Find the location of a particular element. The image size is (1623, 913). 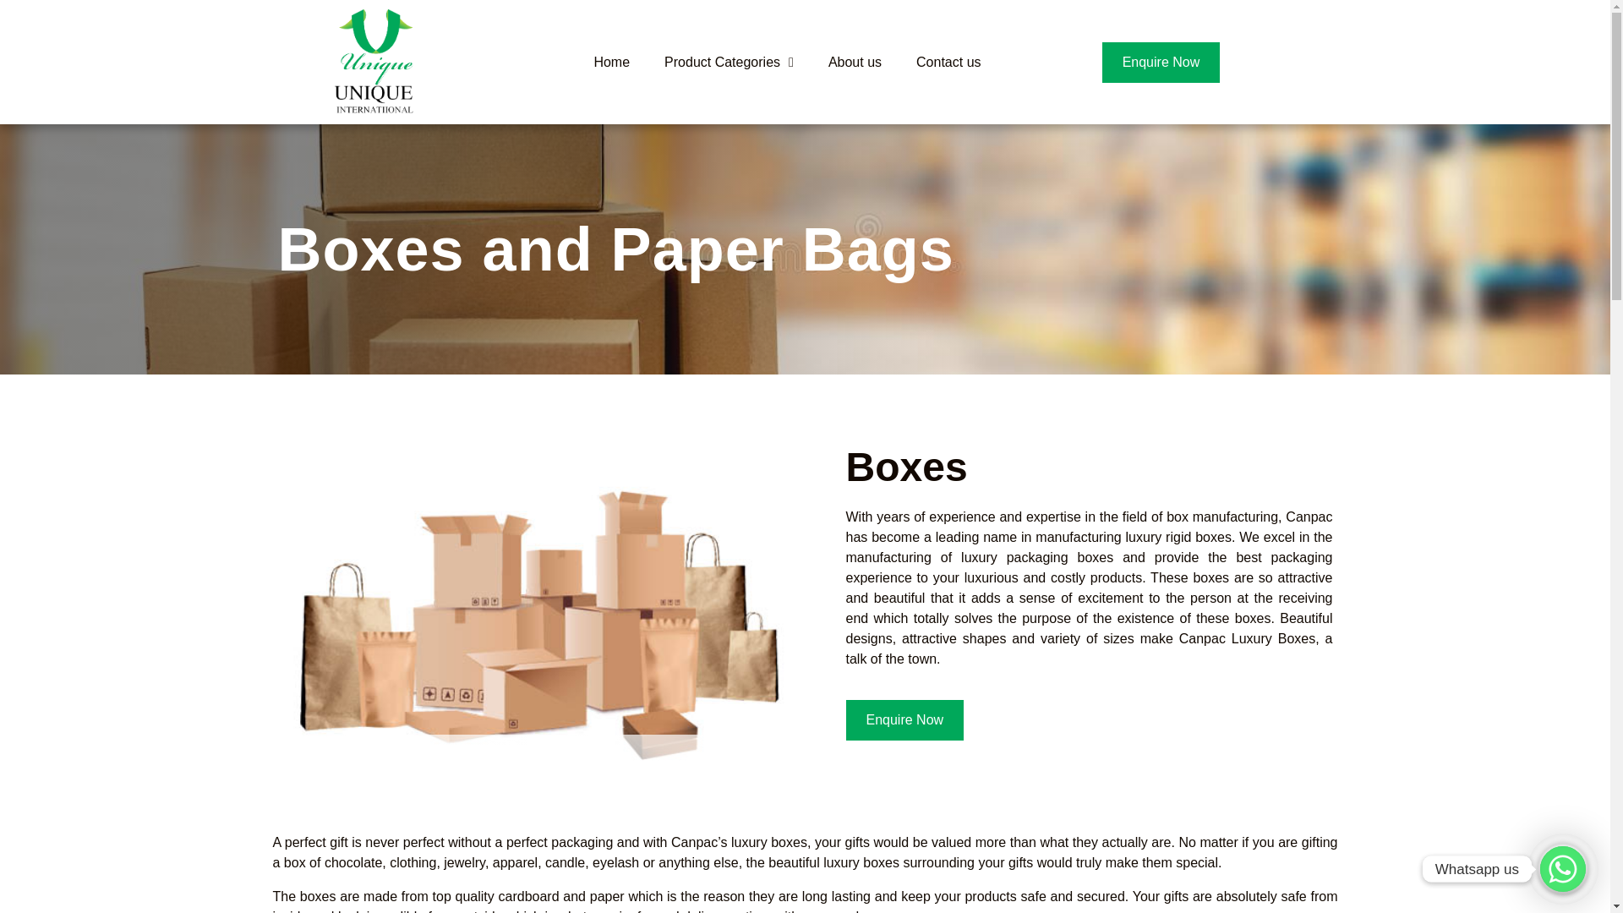

Home is located at coordinates (610, 63).